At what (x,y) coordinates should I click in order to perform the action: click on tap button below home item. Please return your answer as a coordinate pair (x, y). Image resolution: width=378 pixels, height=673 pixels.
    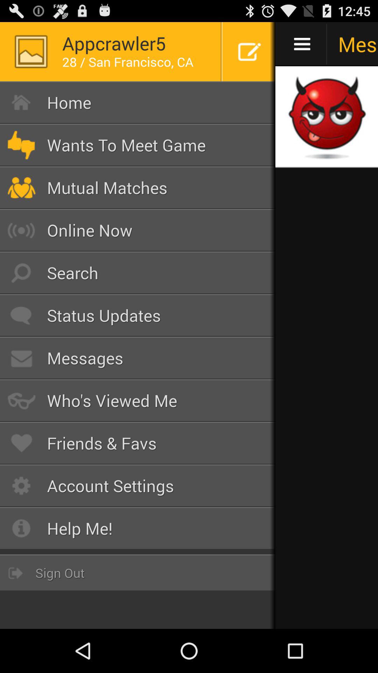
    Looking at the image, I should click on (138, 145).